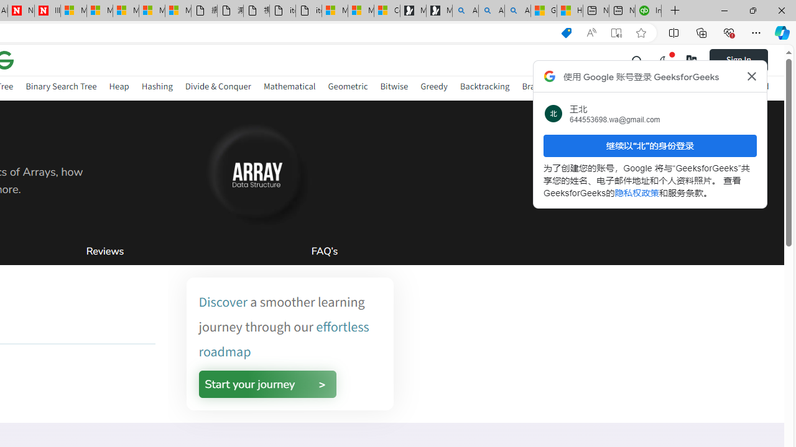  What do you see at coordinates (61, 88) in the screenshot?
I see `Binary Search Tree` at bounding box center [61, 88].